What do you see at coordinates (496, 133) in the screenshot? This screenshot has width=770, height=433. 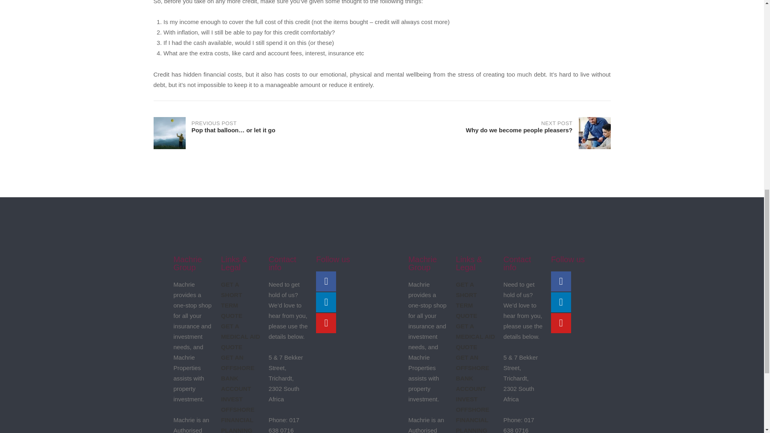 I see `INVEST OFFSHORE` at bounding box center [496, 133].